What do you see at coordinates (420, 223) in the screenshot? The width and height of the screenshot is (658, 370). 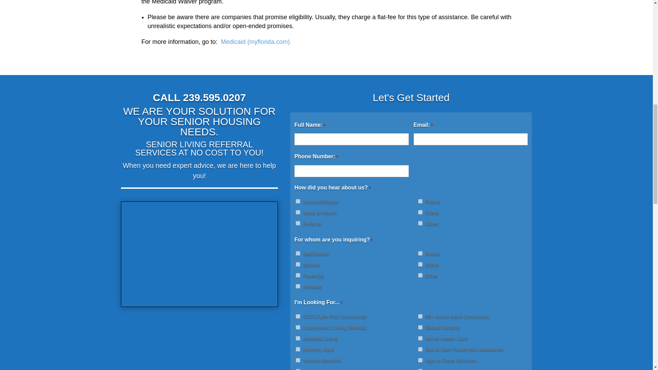 I see `Other` at bounding box center [420, 223].